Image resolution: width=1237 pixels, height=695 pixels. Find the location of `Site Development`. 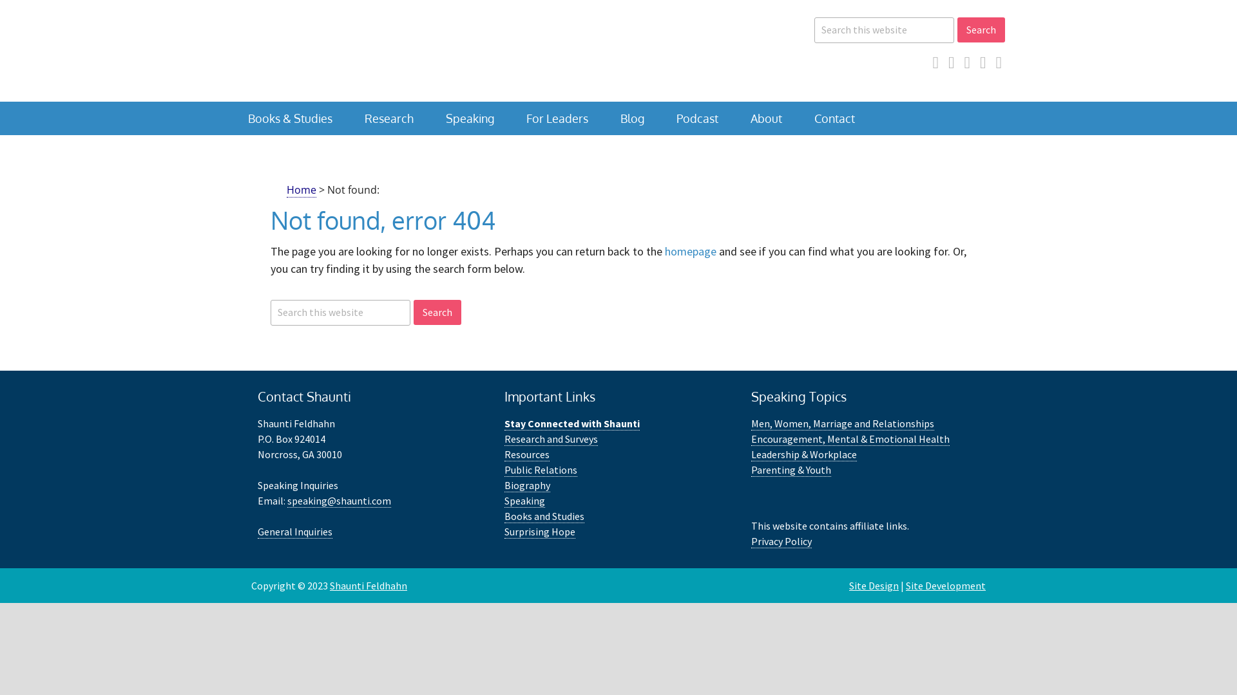

Site Development is located at coordinates (946, 586).